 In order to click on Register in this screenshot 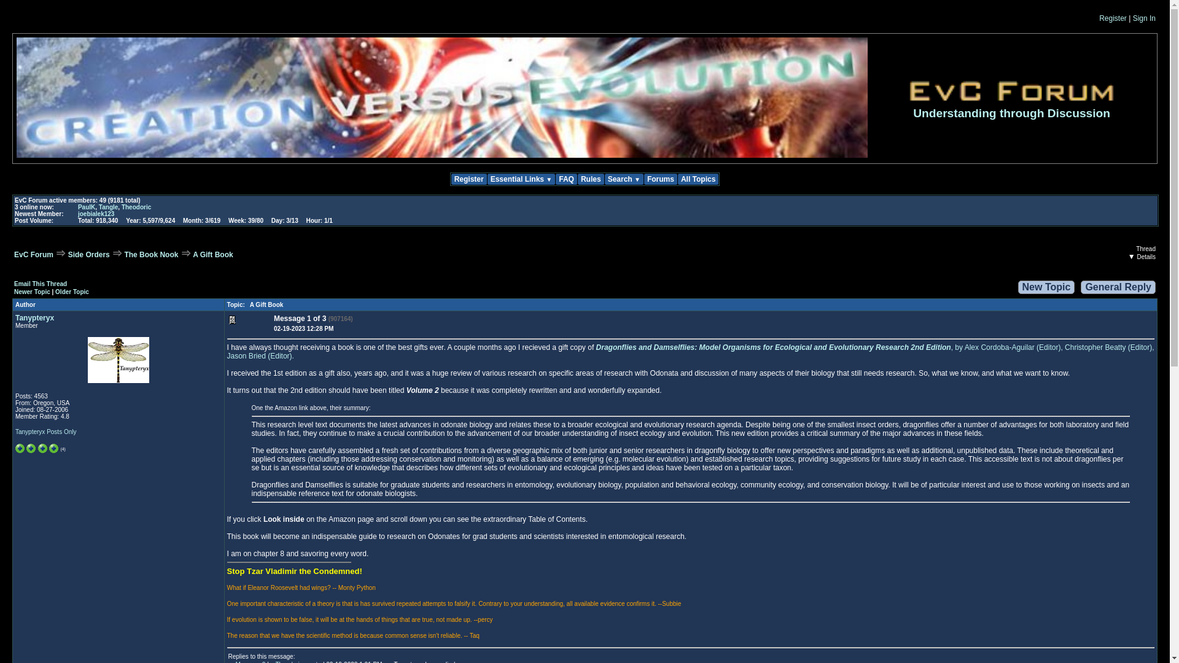, I will do `click(468, 179)`.